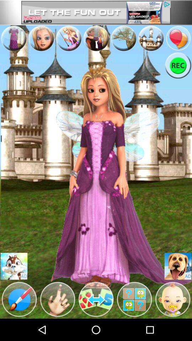  Describe the element at coordinates (96, 12) in the screenshot. I see `select advertisement` at that location.